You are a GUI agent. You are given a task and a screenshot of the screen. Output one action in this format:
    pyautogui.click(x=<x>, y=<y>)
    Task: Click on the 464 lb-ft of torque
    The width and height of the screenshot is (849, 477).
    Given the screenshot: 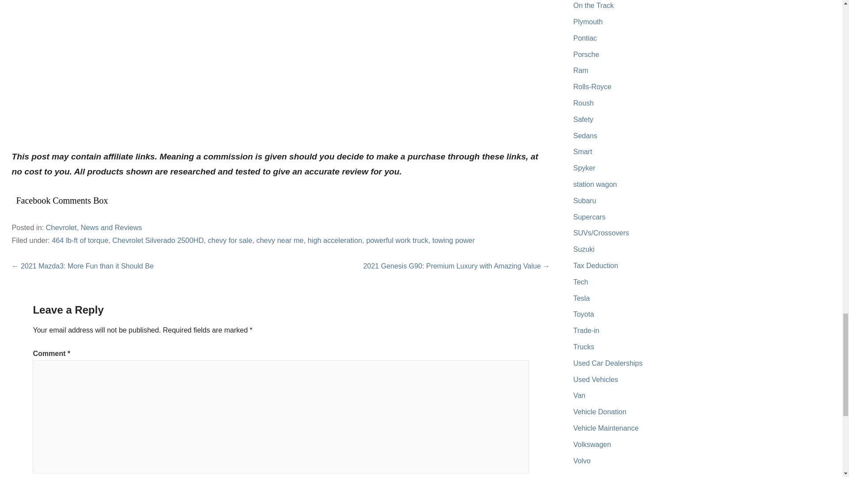 What is the action you would take?
    pyautogui.click(x=80, y=240)
    